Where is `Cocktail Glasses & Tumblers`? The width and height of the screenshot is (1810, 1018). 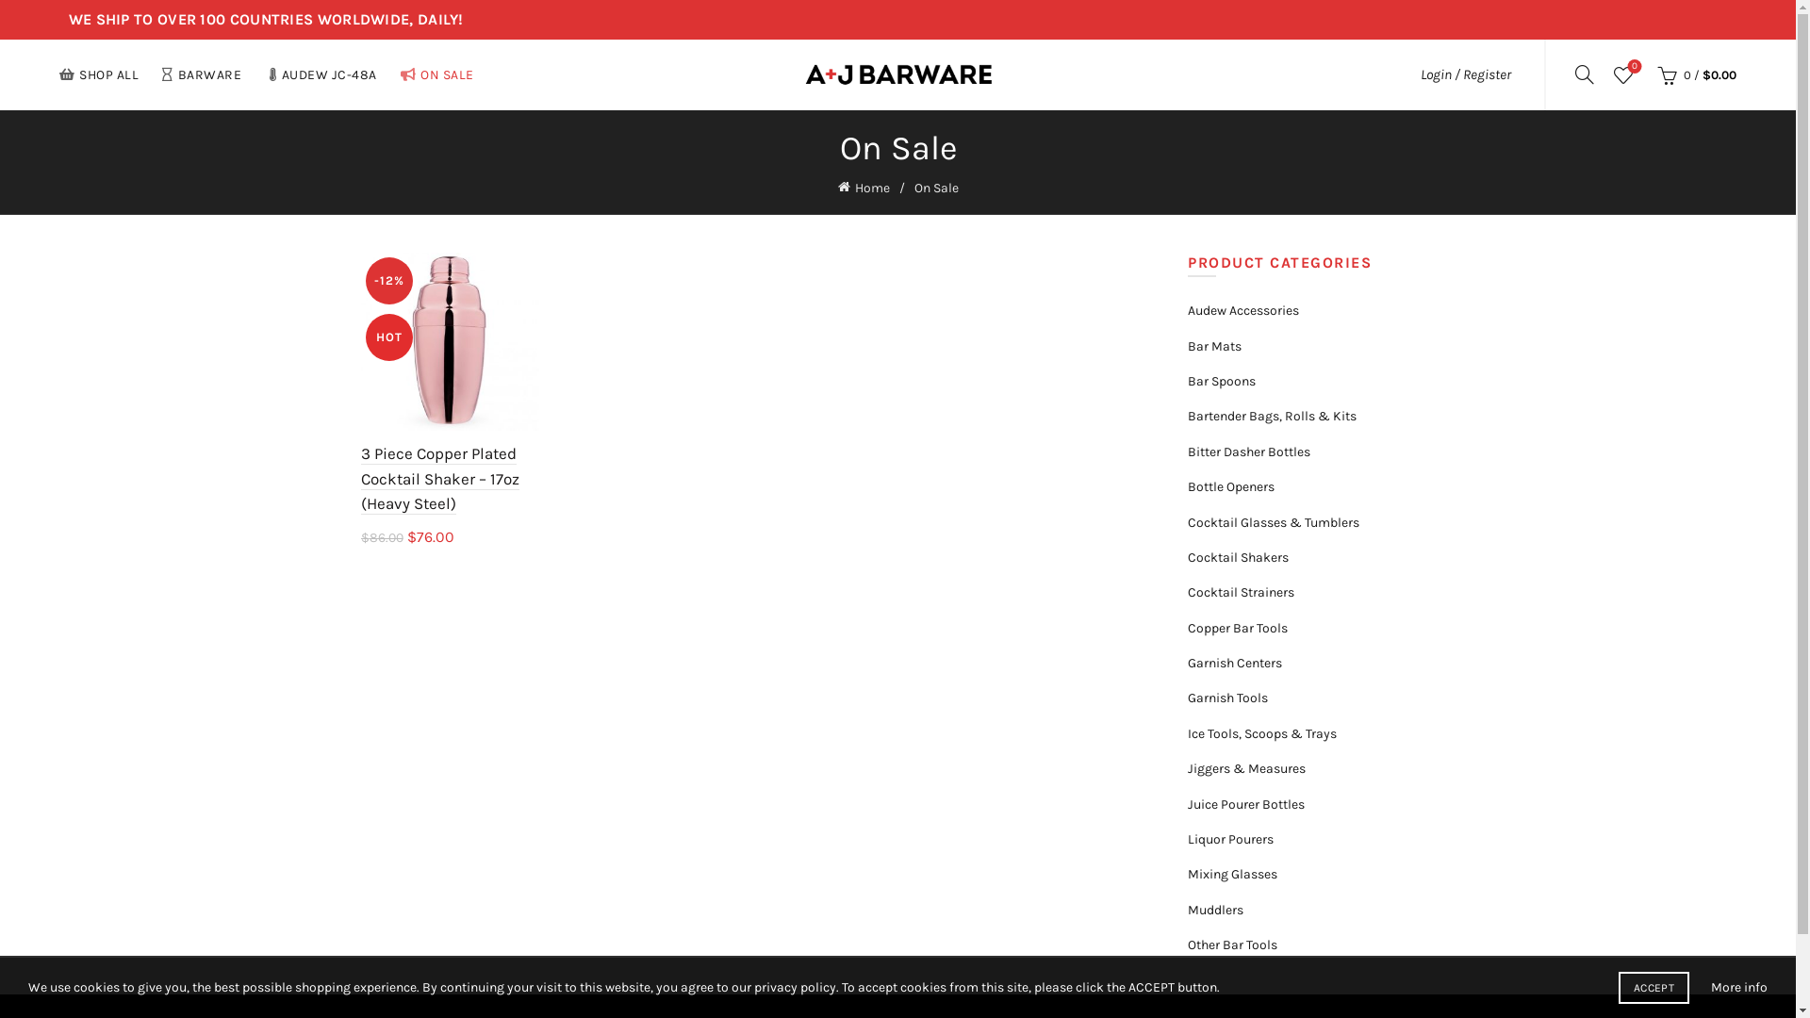 Cocktail Glasses & Tumblers is located at coordinates (1274, 522).